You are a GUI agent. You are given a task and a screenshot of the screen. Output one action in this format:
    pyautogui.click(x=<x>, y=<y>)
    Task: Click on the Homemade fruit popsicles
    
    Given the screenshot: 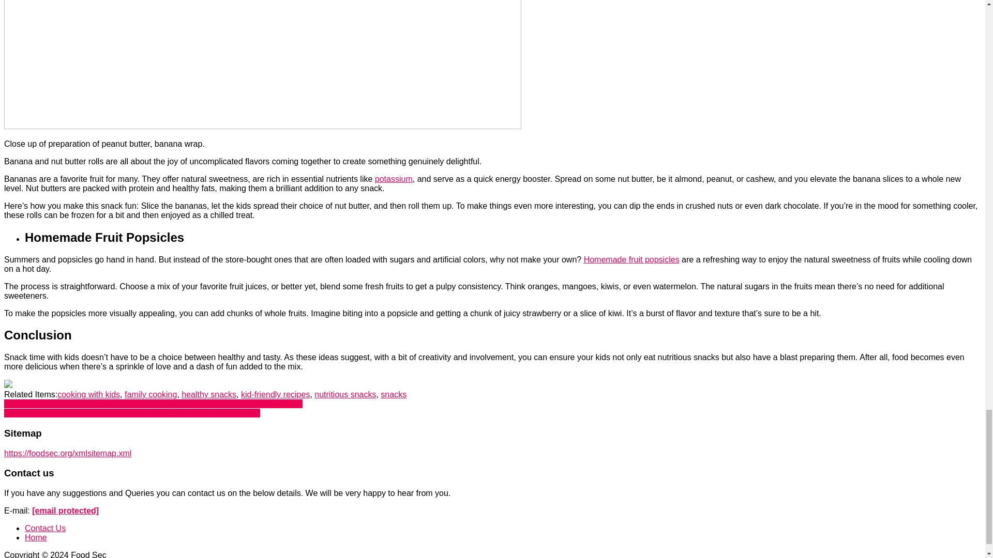 What is the action you would take?
    pyautogui.click(x=631, y=259)
    